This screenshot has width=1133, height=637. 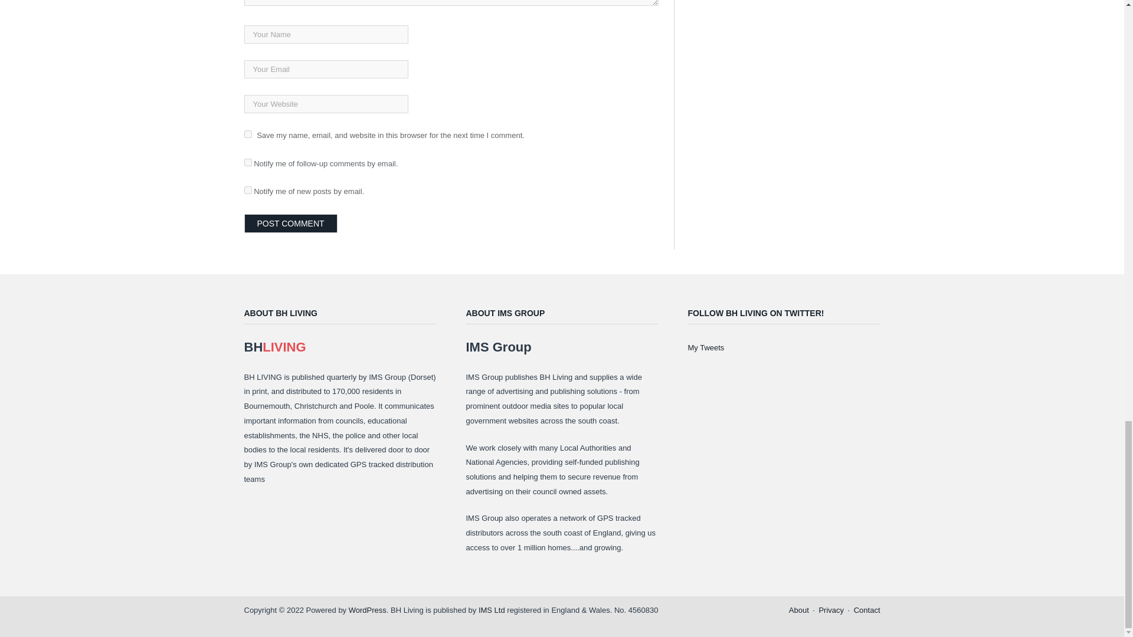 What do you see at coordinates (248, 162) in the screenshot?
I see `subscribe` at bounding box center [248, 162].